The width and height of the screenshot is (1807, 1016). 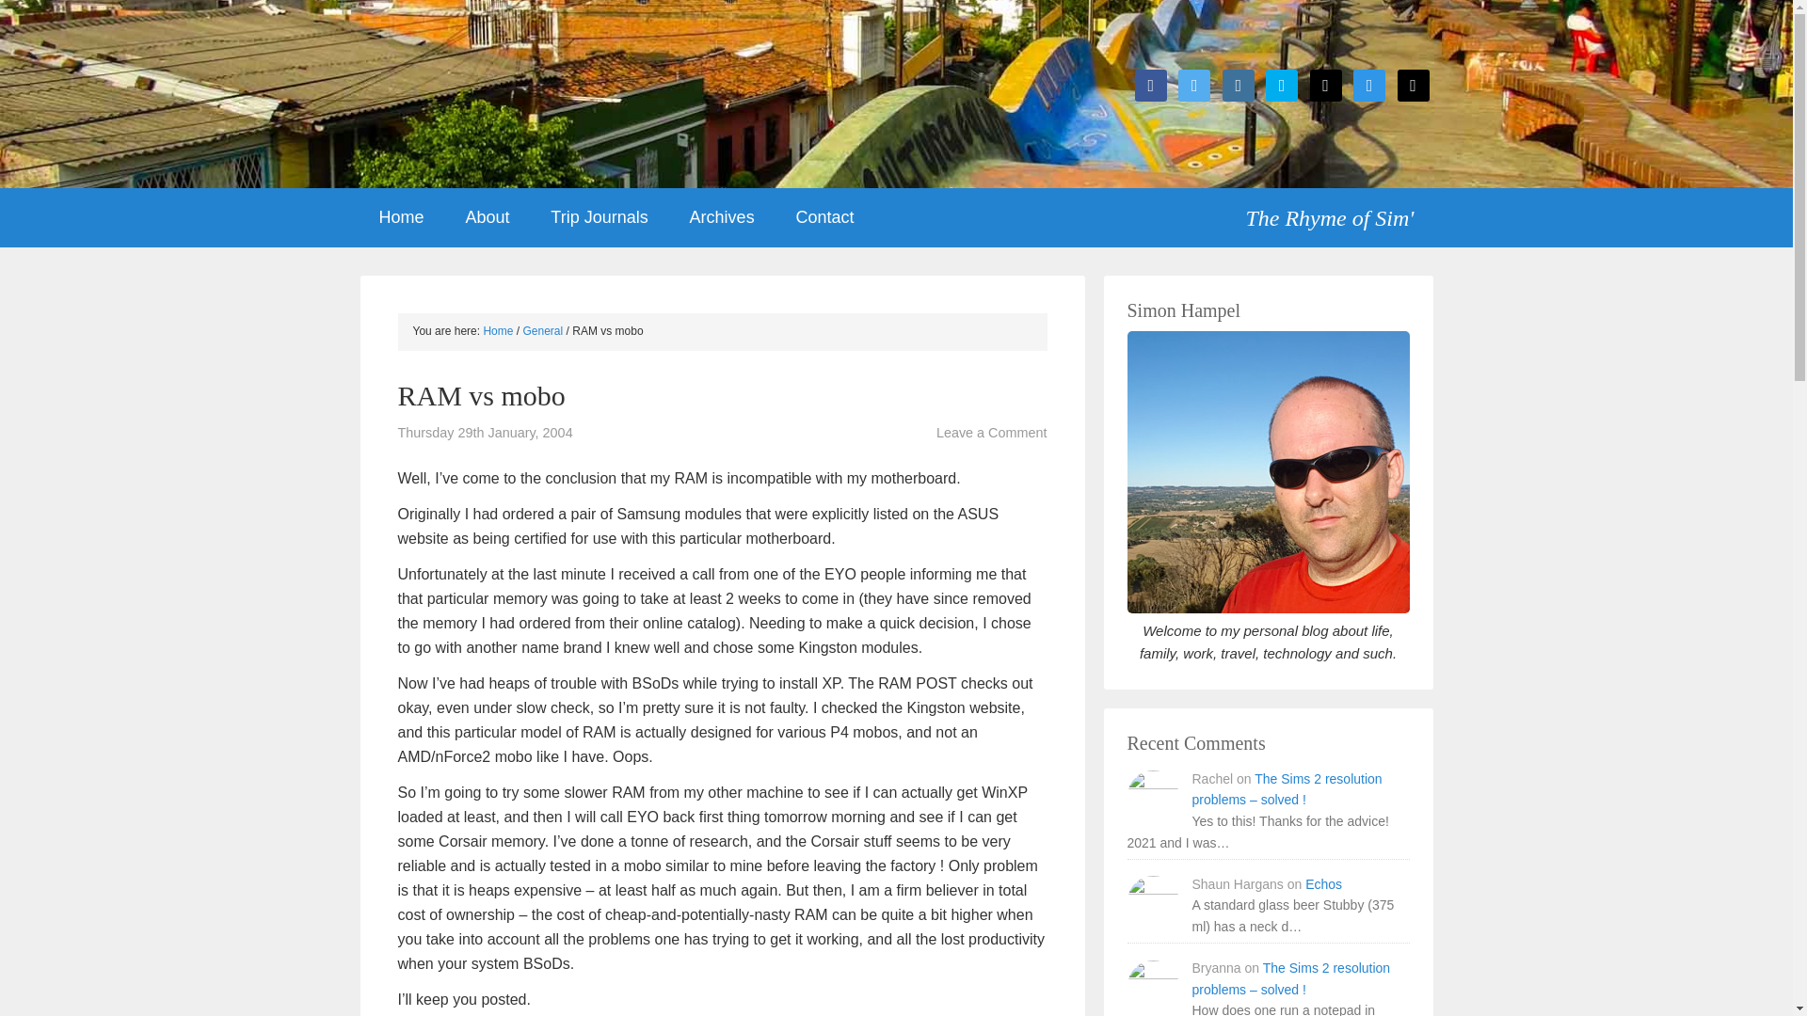 What do you see at coordinates (1323, 884) in the screenshot?
I see `Echos` at bounding box center [1323, 884].